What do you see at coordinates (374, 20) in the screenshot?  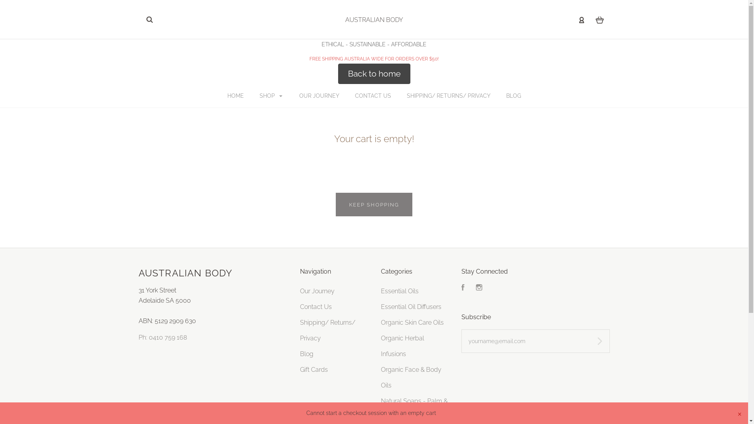 I see `AUSTRALIAN BODY` at bounding box center [374, 20].